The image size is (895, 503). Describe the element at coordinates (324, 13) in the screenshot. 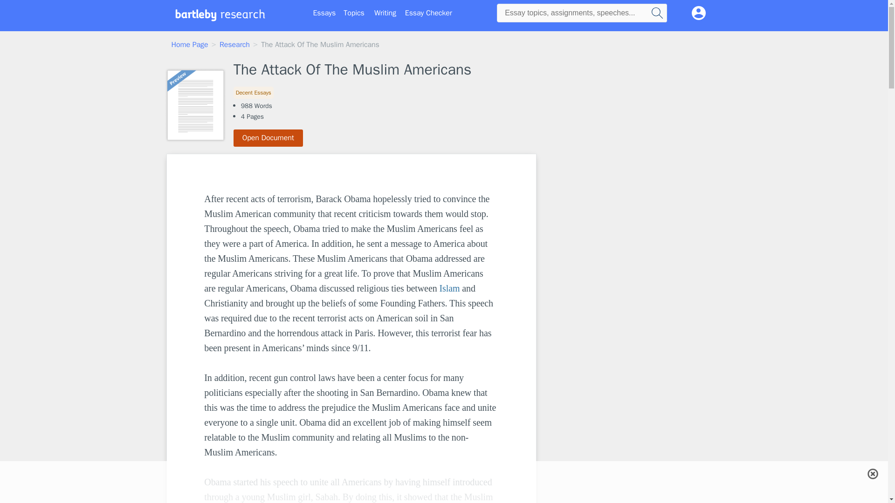

I see `Essays` at that location.